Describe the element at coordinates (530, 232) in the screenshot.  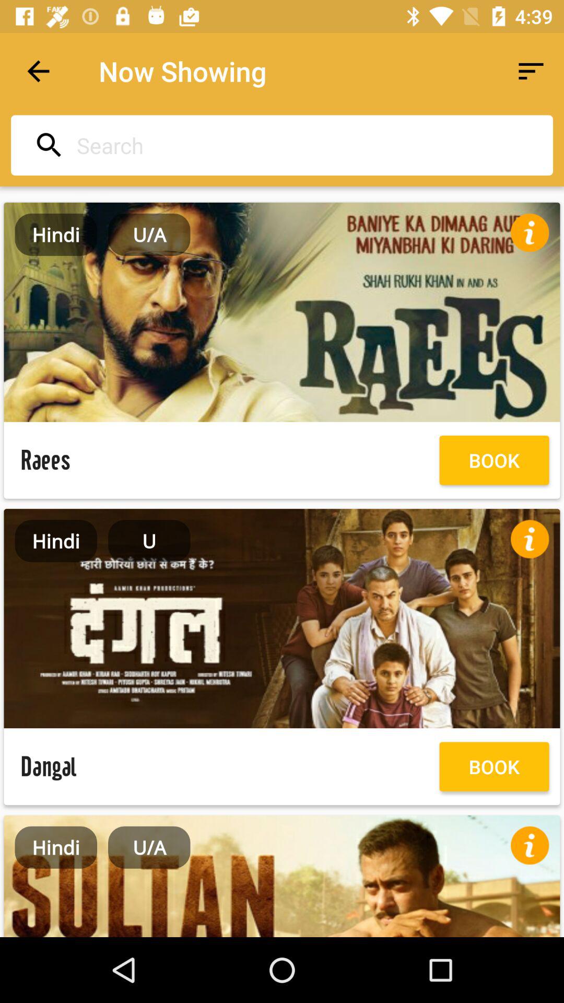
I see `show info` at that location.